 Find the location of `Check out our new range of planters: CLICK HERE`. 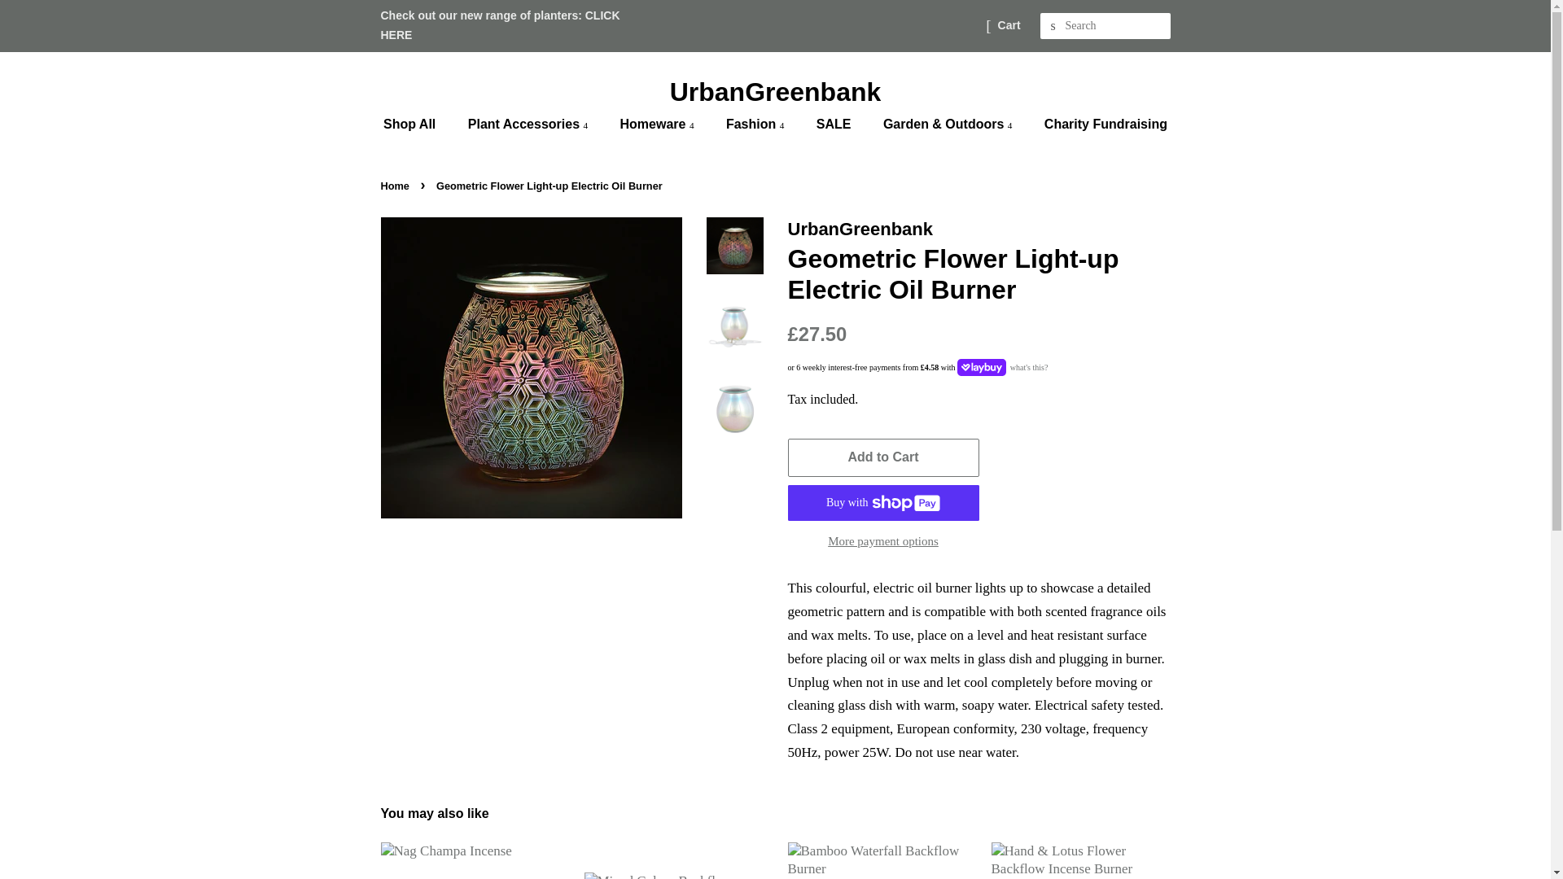

Check out our new range of planters: CLICK HERE is located at coordinates (501, 24).